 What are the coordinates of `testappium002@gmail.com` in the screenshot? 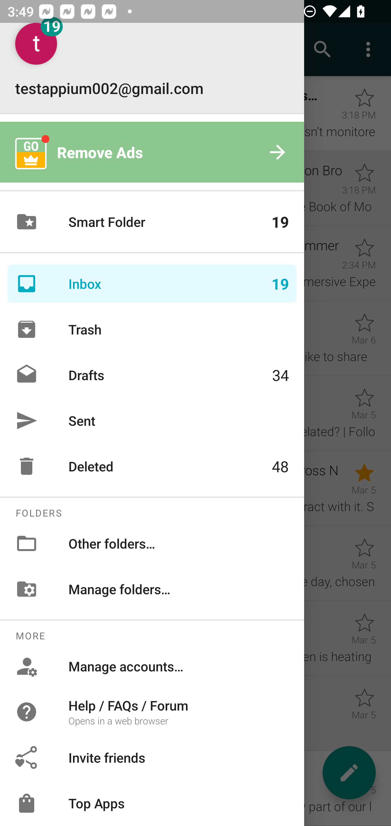 It's located at (152, 60).